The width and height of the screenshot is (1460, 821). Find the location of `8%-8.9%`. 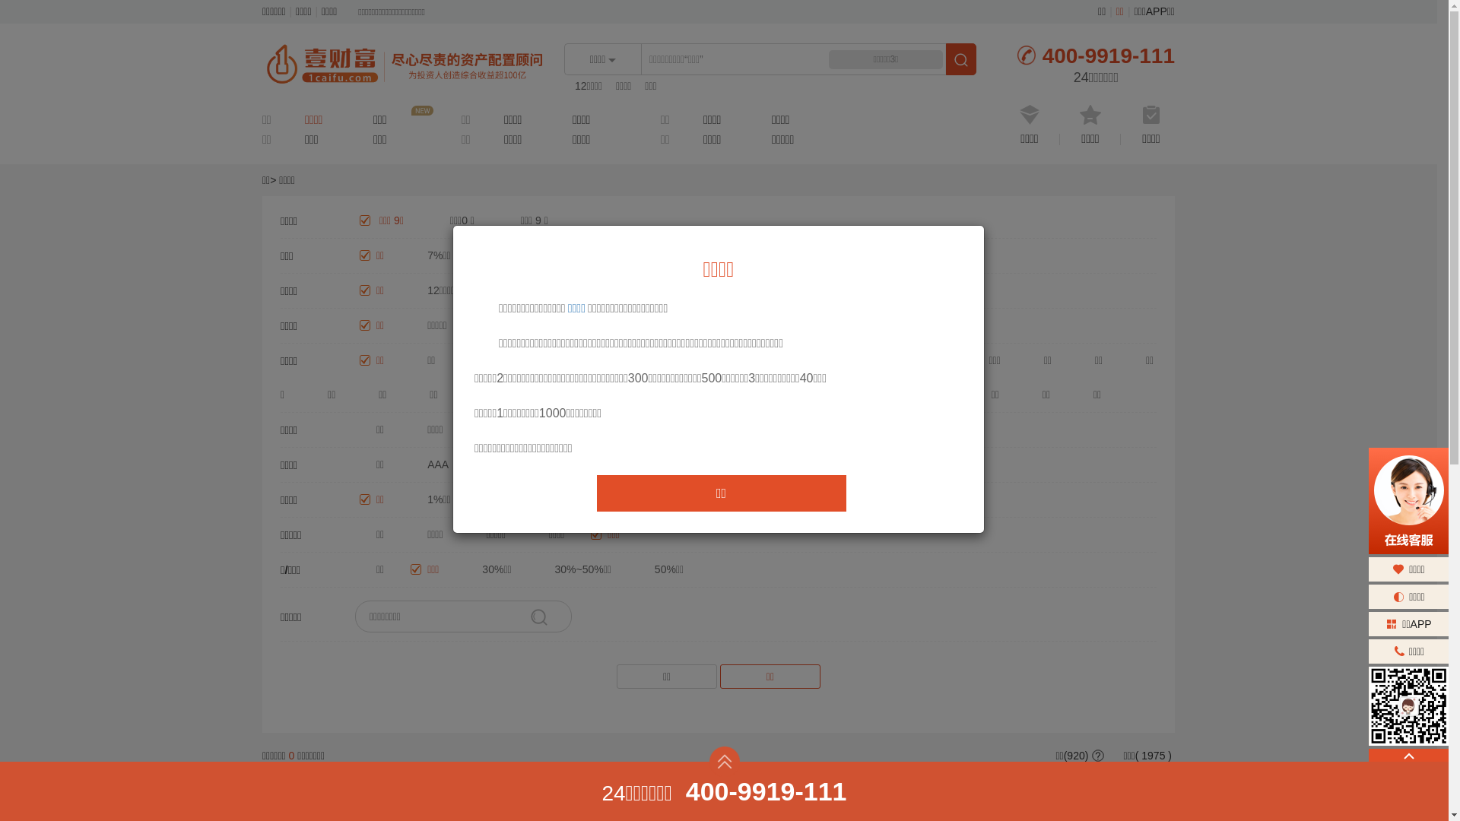

8%-8.9% is located at coordinates (595, 255).